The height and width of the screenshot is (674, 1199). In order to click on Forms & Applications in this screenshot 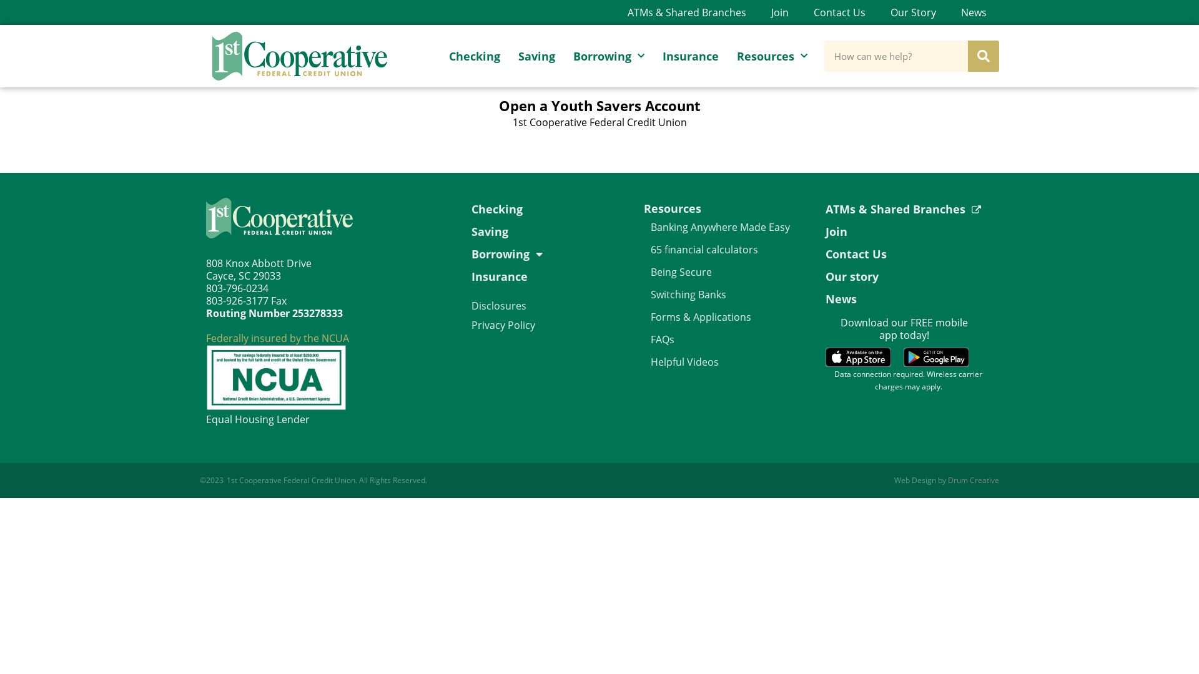, I will do `click(732, 317)`.